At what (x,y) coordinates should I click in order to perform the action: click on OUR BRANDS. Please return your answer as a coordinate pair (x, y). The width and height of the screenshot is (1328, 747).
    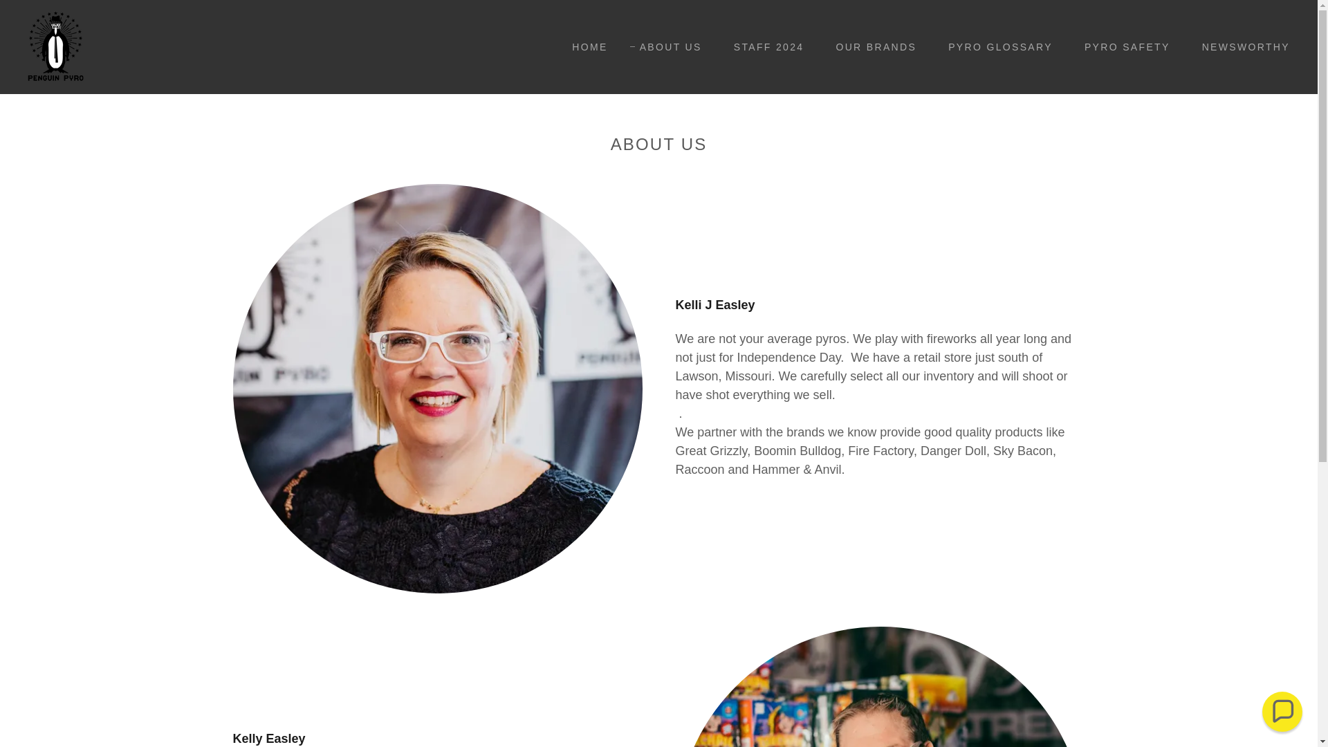
    Looking at the image, I should click on (871, 47).